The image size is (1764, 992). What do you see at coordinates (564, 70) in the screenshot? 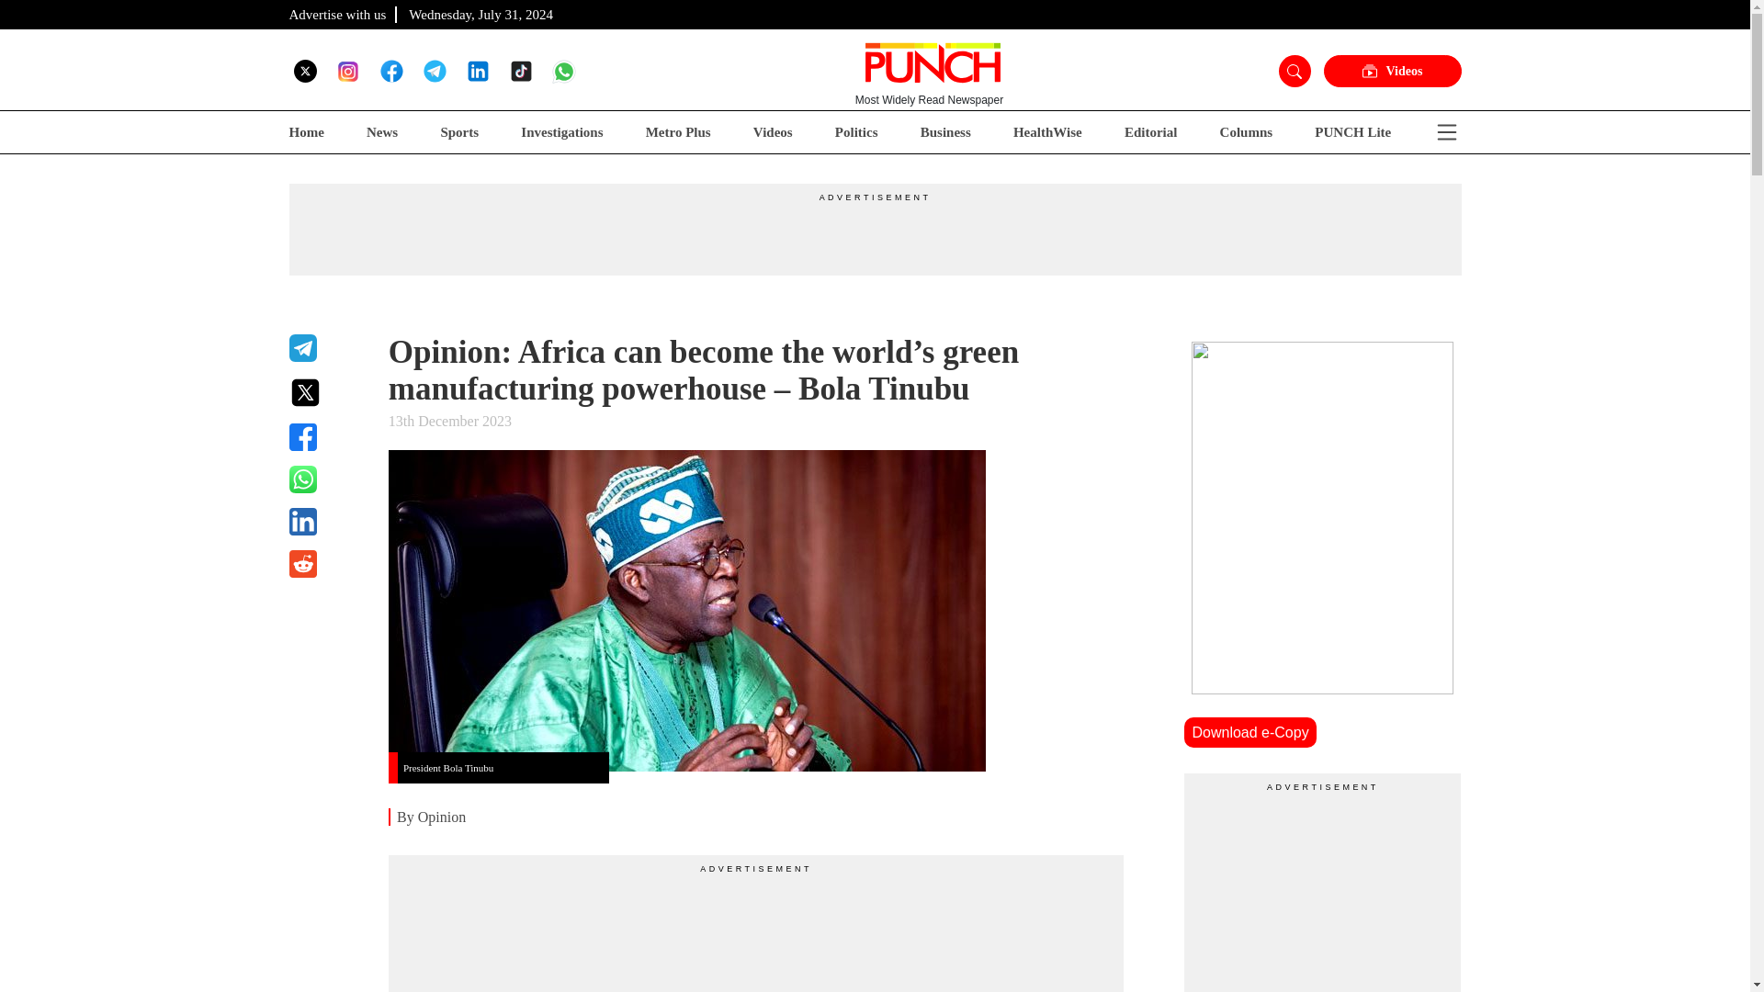
I see `Follow us on our Whatsapp Channel` at bounding box center [564, 70].